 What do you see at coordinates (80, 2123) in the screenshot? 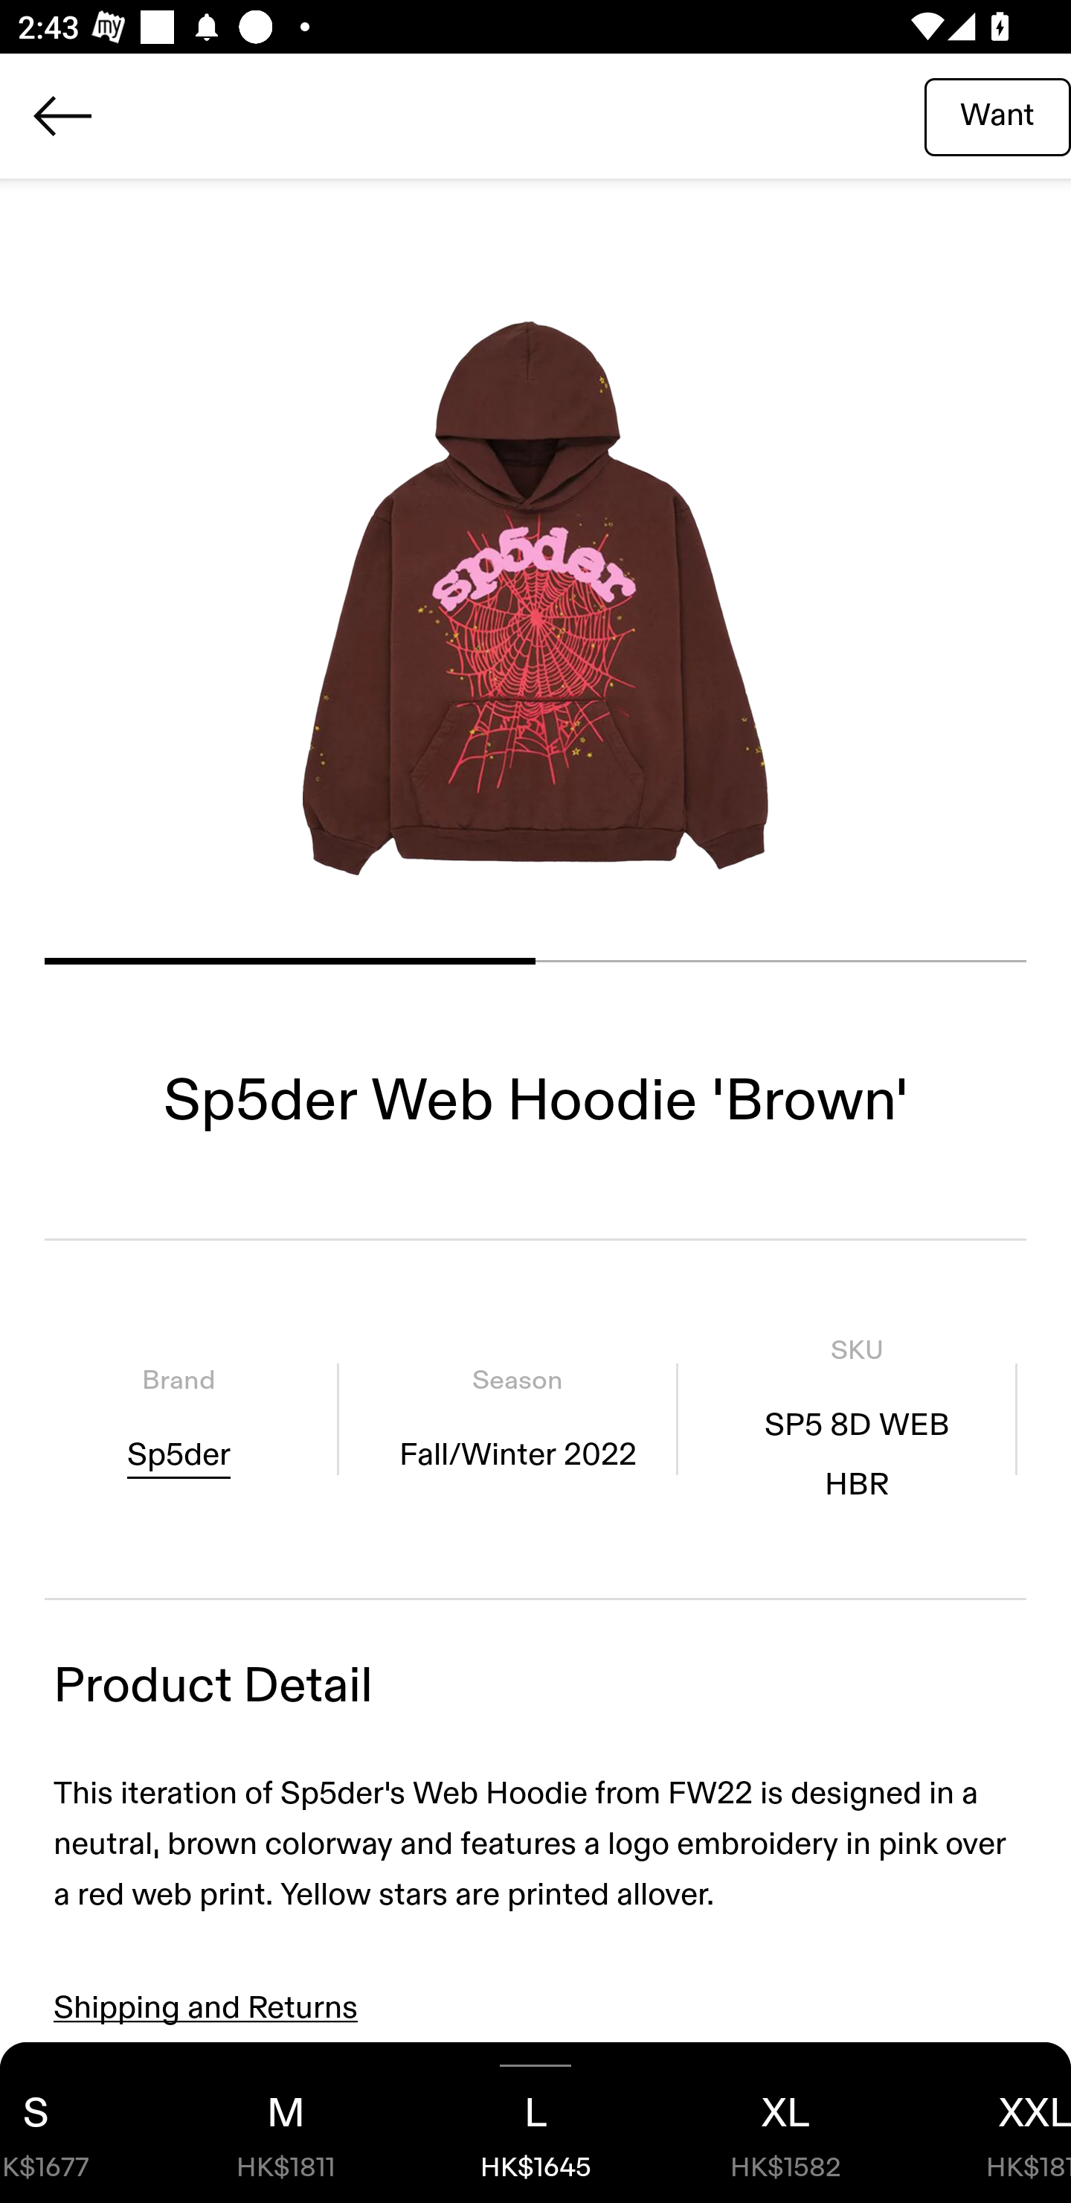
I see `S HK$1677` at bounding box center [80, 2123].